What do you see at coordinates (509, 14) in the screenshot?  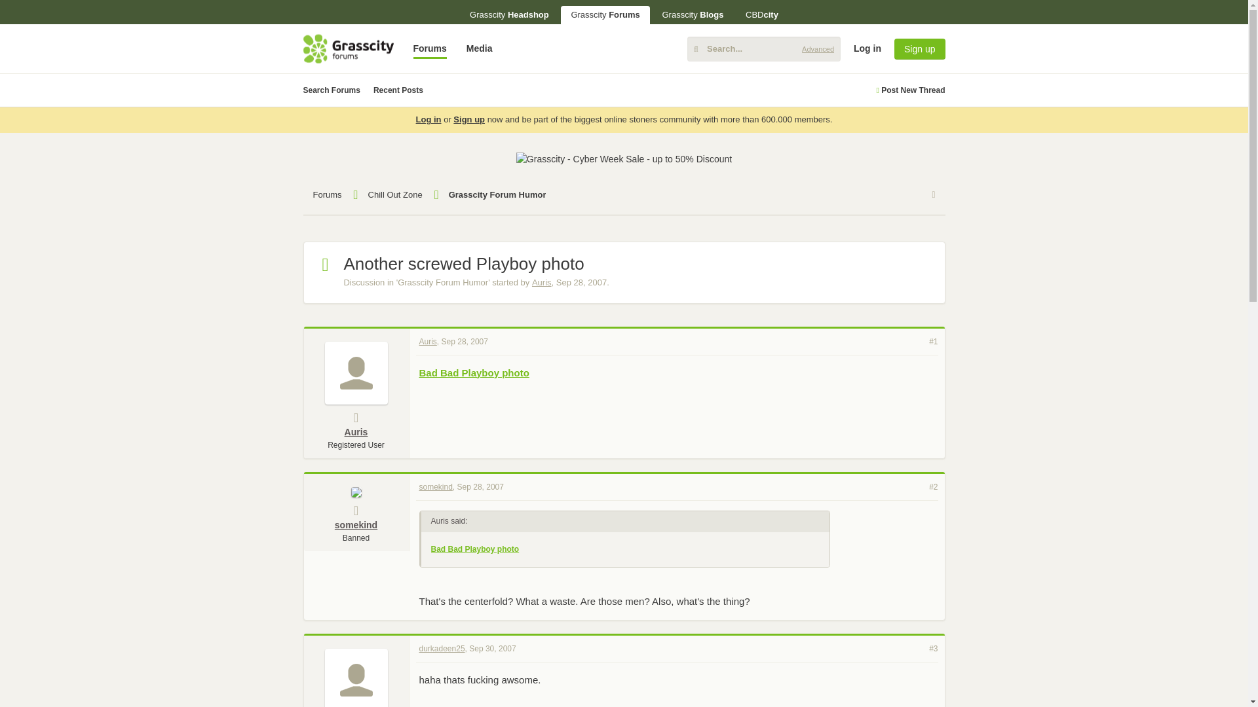 I see `Grasscity Headshop` at bounding box center [509, 14].